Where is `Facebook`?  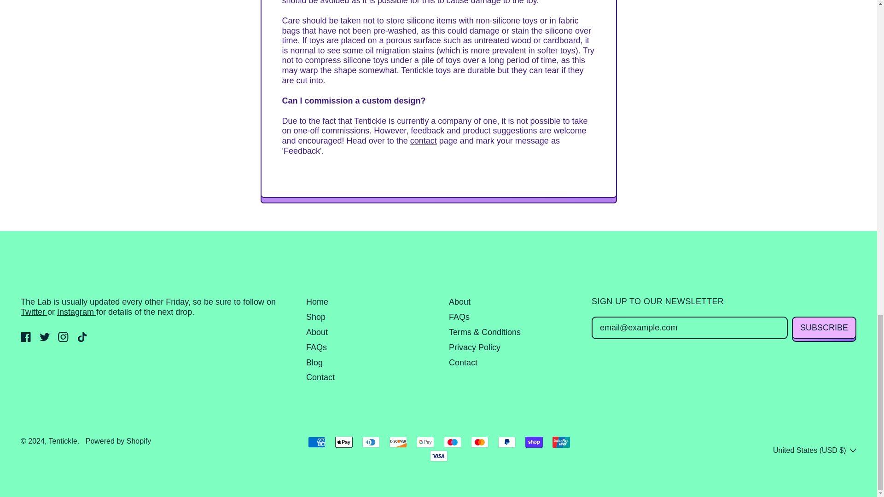 Facebook is located at coordinates (26, 339).